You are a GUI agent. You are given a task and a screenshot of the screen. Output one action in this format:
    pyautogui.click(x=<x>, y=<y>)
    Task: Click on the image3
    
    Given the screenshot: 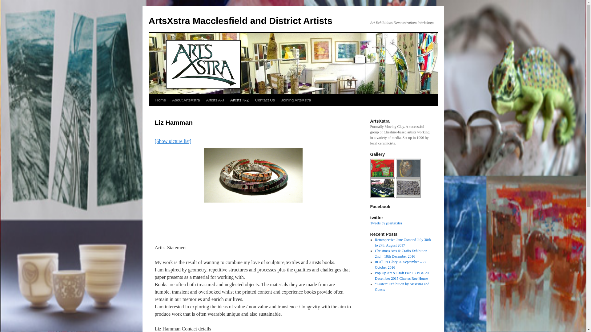 What is the action you would take?
    pyautogui.click(x=382, y=168)
    